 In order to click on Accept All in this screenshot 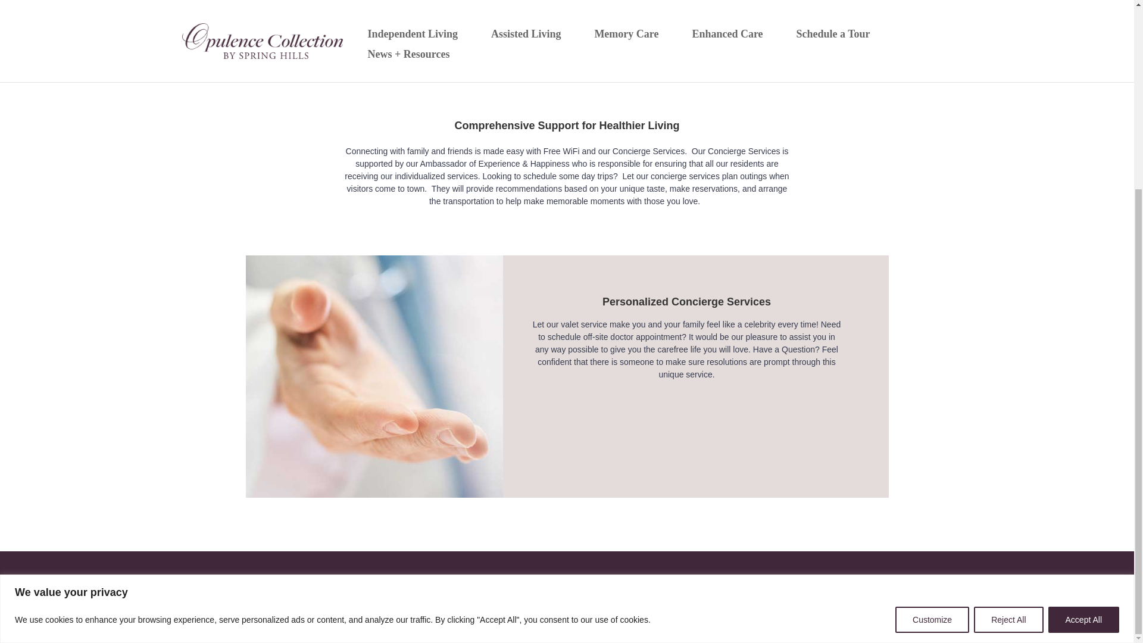, I will do `click(1083, 357)`.